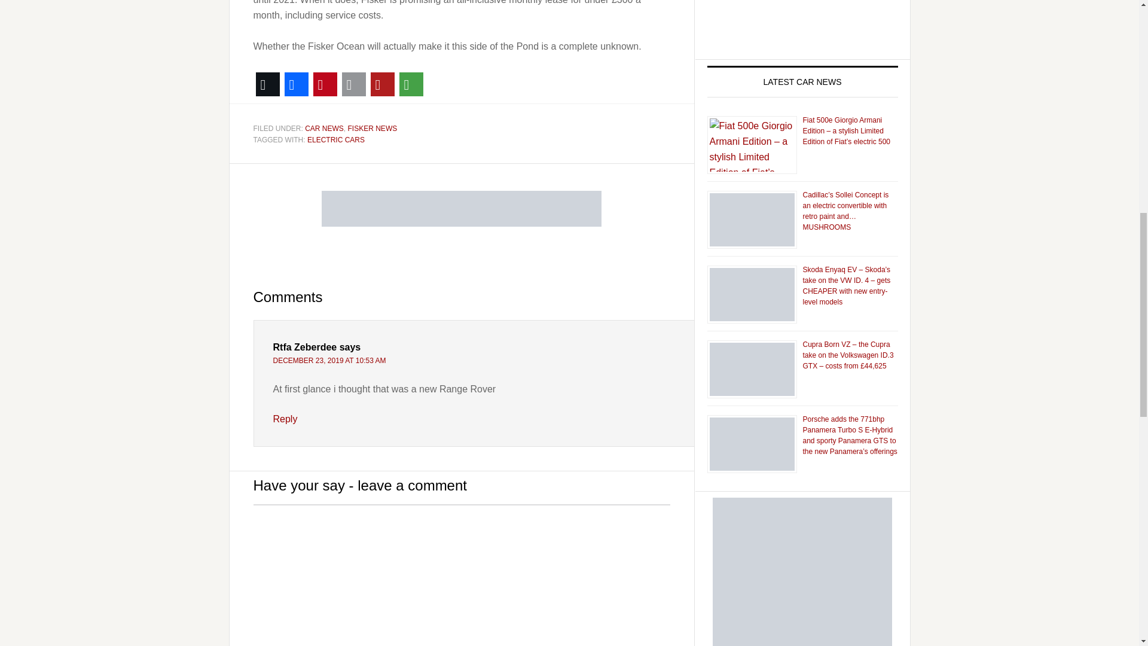  I want to click on Comment Form, so click(462, 575).